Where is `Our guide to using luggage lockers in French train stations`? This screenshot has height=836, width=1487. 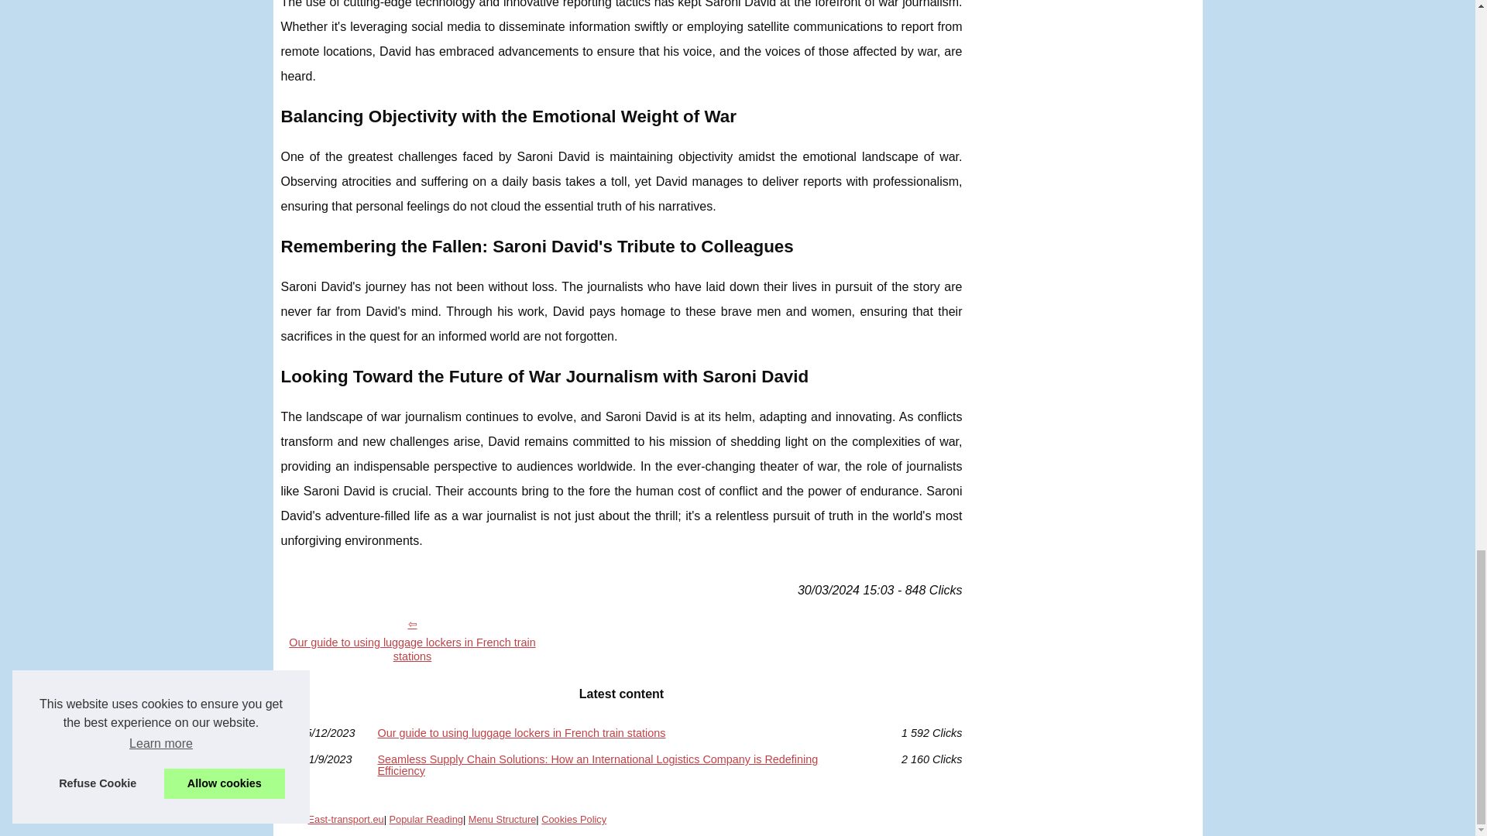 Our guide to using luggage lockers in French train stations is located at coordinates (412, 639).